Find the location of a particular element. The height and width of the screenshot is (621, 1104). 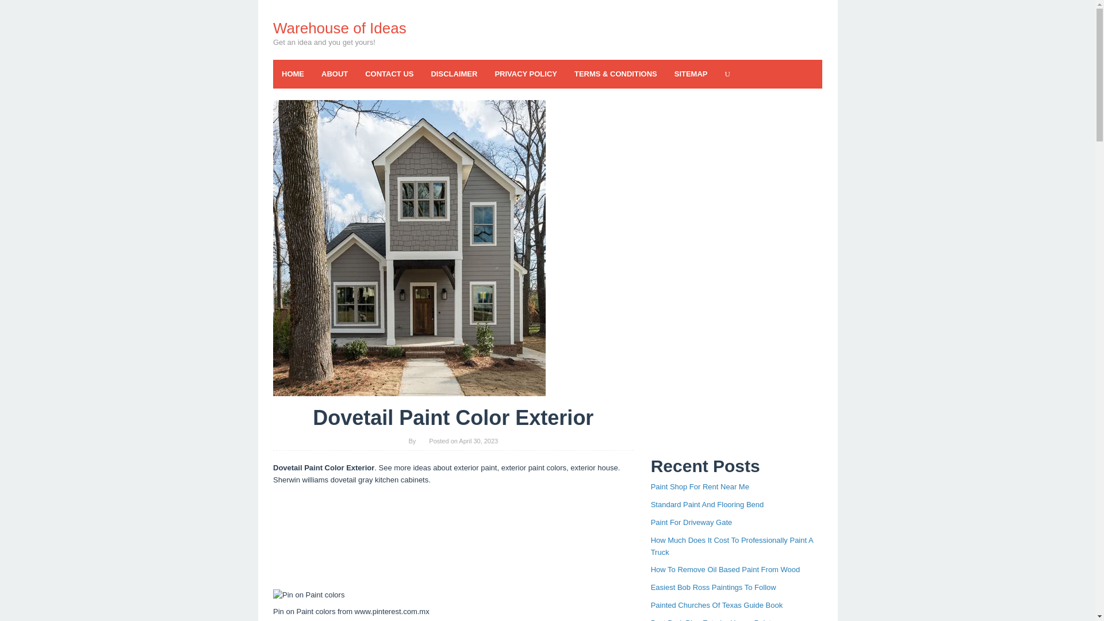

Advertisement is located at coordinates (453, 539).